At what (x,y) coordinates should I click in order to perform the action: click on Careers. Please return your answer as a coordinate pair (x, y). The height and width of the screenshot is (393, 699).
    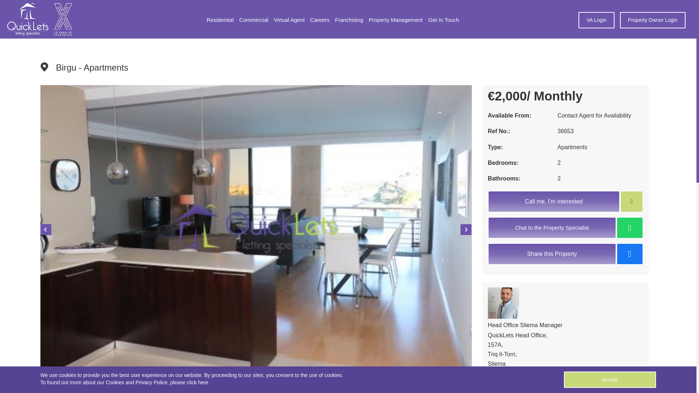
    Looking at the image, I should click on (320, 20).